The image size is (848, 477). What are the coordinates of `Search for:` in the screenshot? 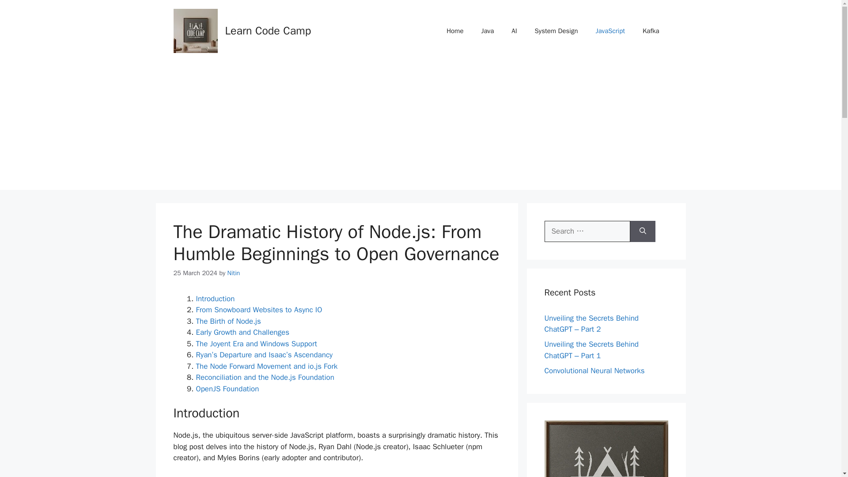 It's located at (587, 231).